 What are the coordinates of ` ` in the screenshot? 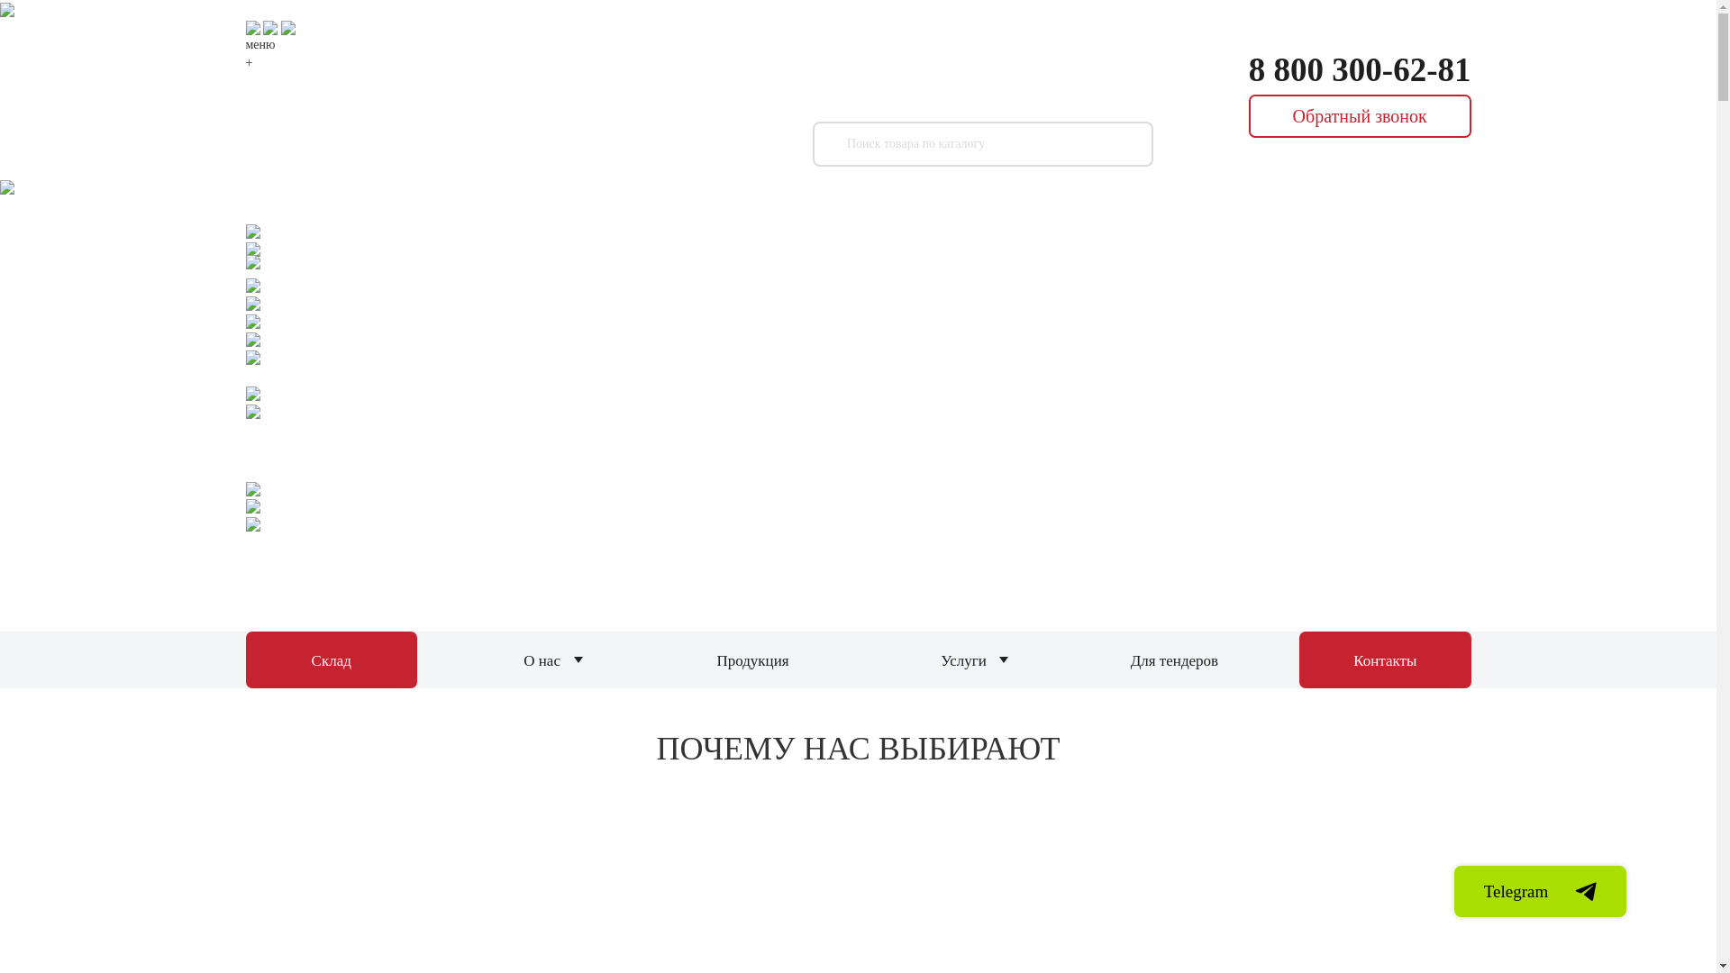 It's located at (1503, 63).